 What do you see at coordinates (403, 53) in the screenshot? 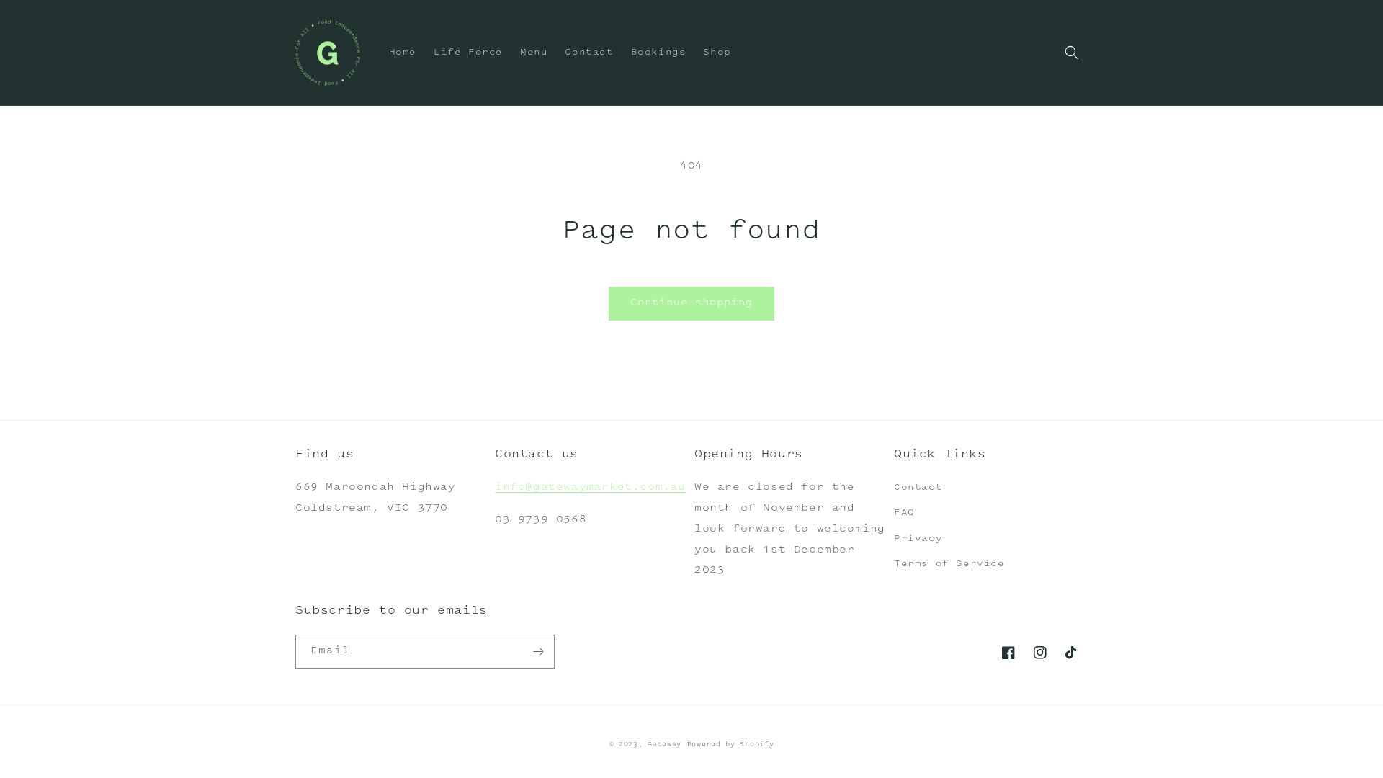
I see `Home` at bounding box center [403, 53].